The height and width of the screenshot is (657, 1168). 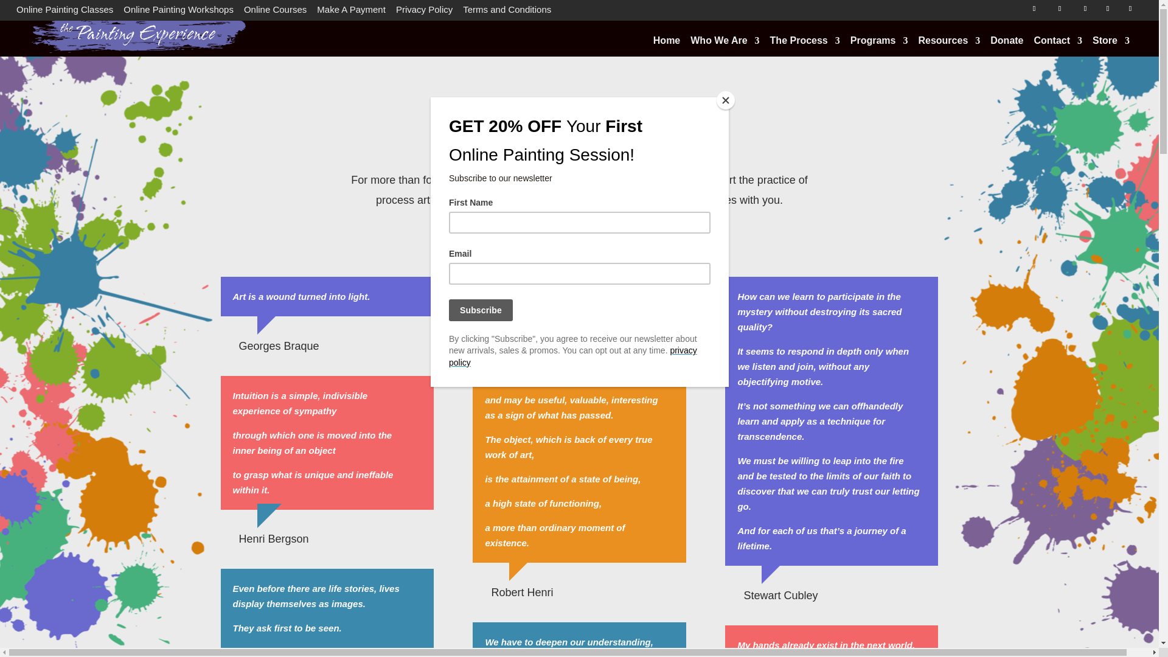 What do you see at coordinates (1085, 9) in the screenshot?
I see `Follow on LinkedIn` at bounding box center [1085, 9].